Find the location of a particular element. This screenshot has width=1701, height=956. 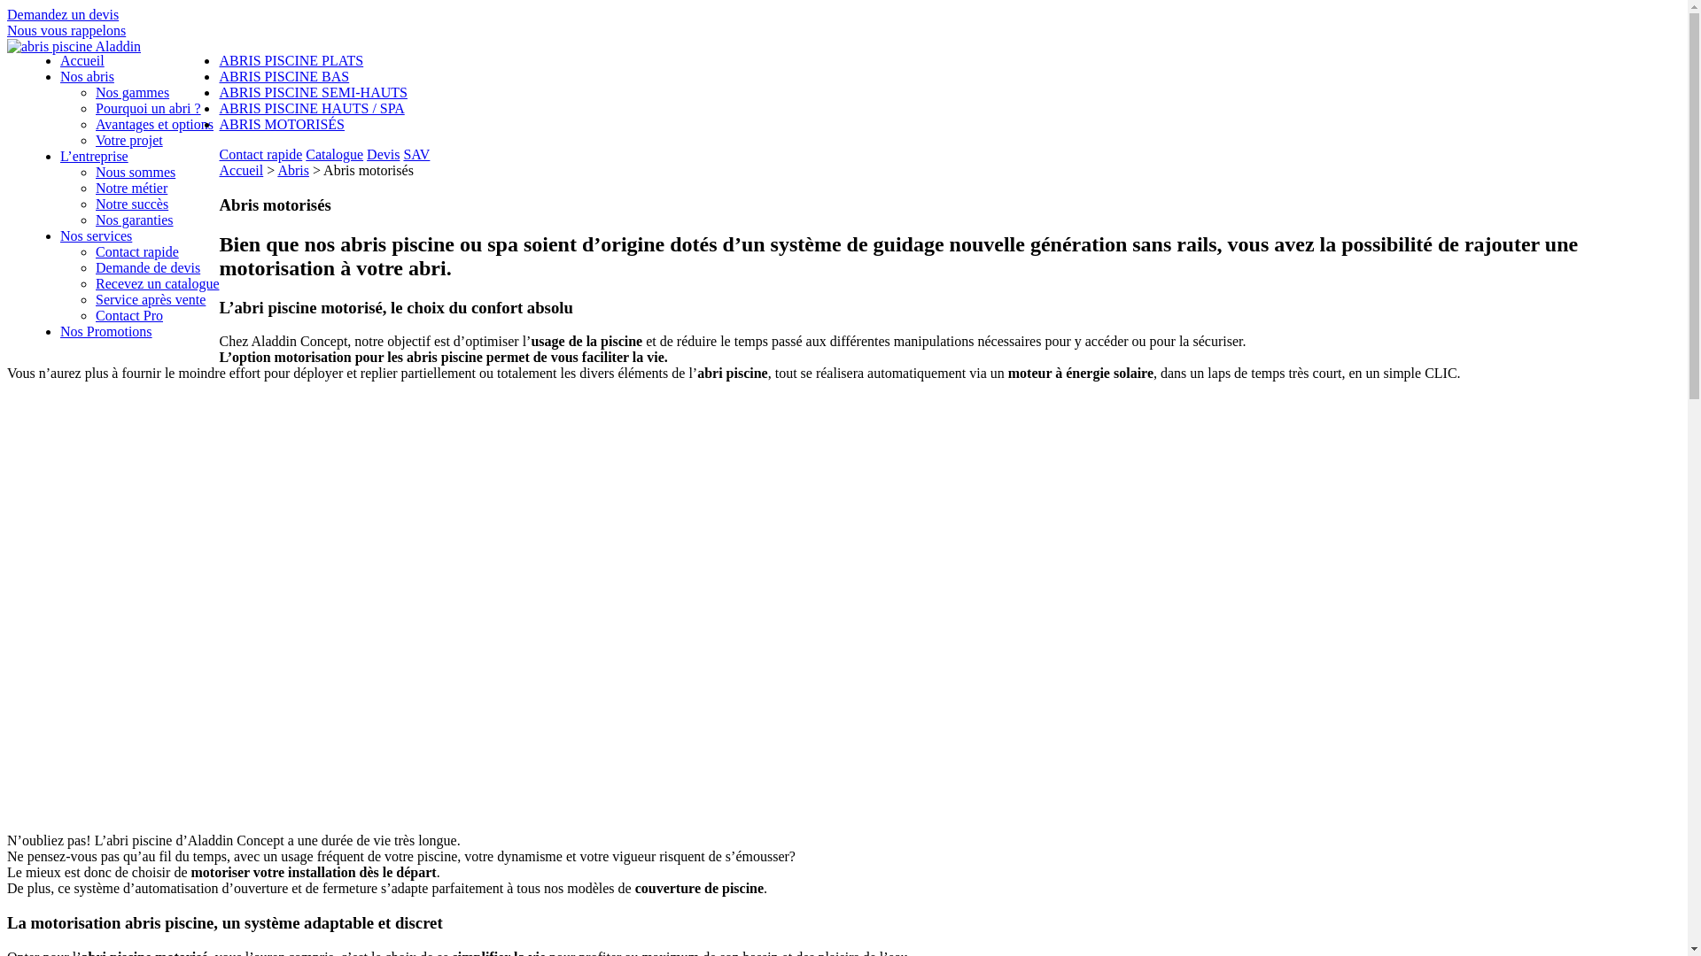

ABRIS PISCINE HAUTS / SPA is located at coordinates (311, 108).